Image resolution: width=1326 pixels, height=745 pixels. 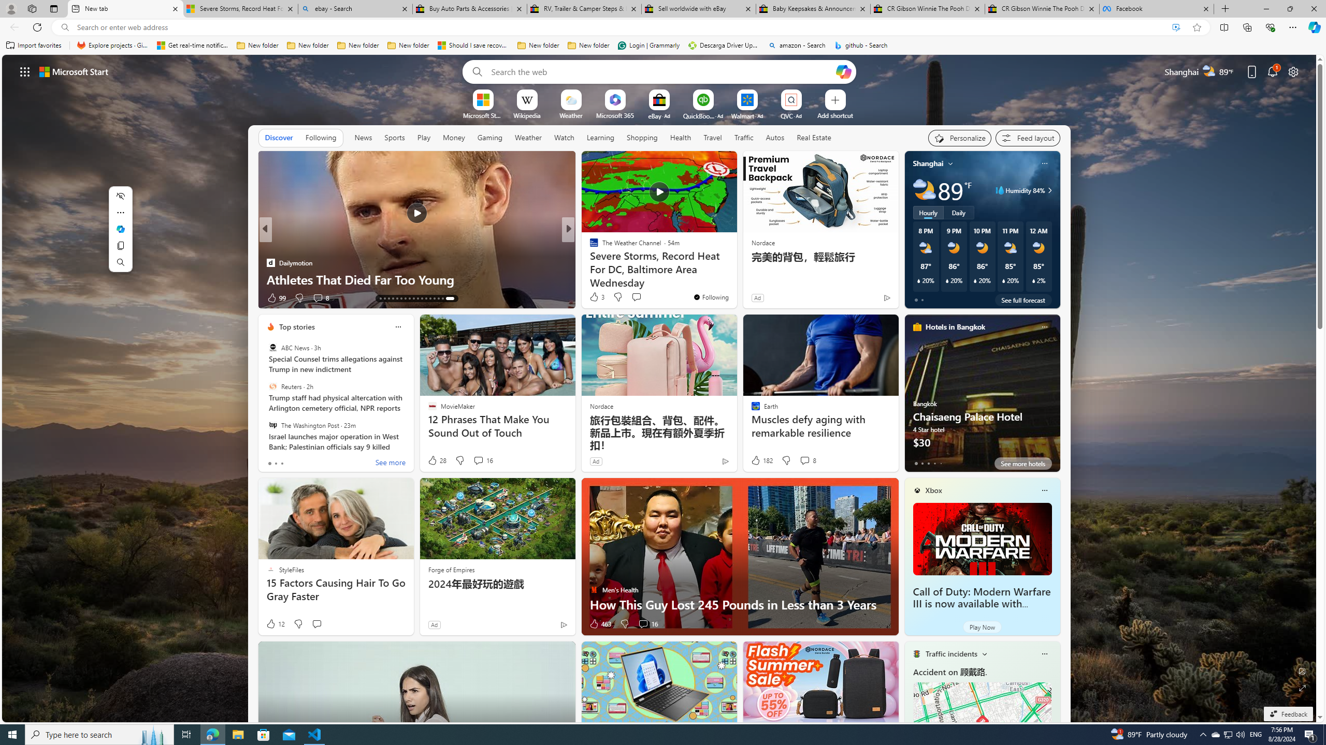 I want to click on Gaming, so click(x=490, y=137).